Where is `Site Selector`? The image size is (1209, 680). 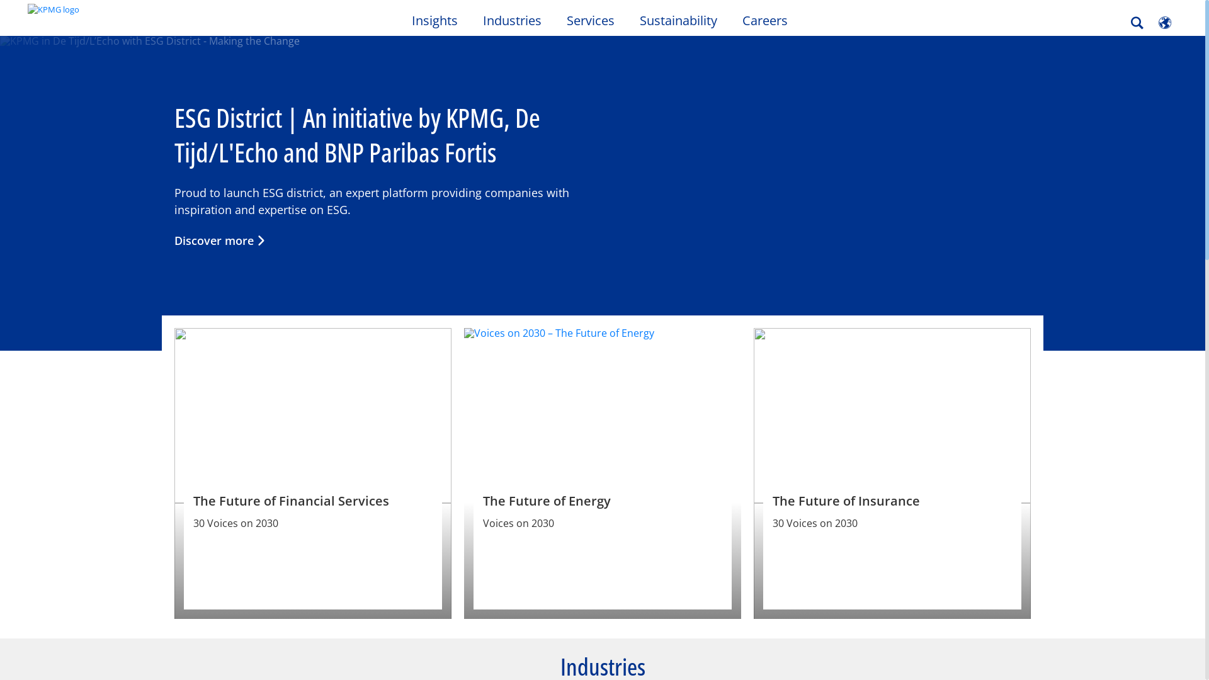 Site Selector is located at coordinates (1165, 22).